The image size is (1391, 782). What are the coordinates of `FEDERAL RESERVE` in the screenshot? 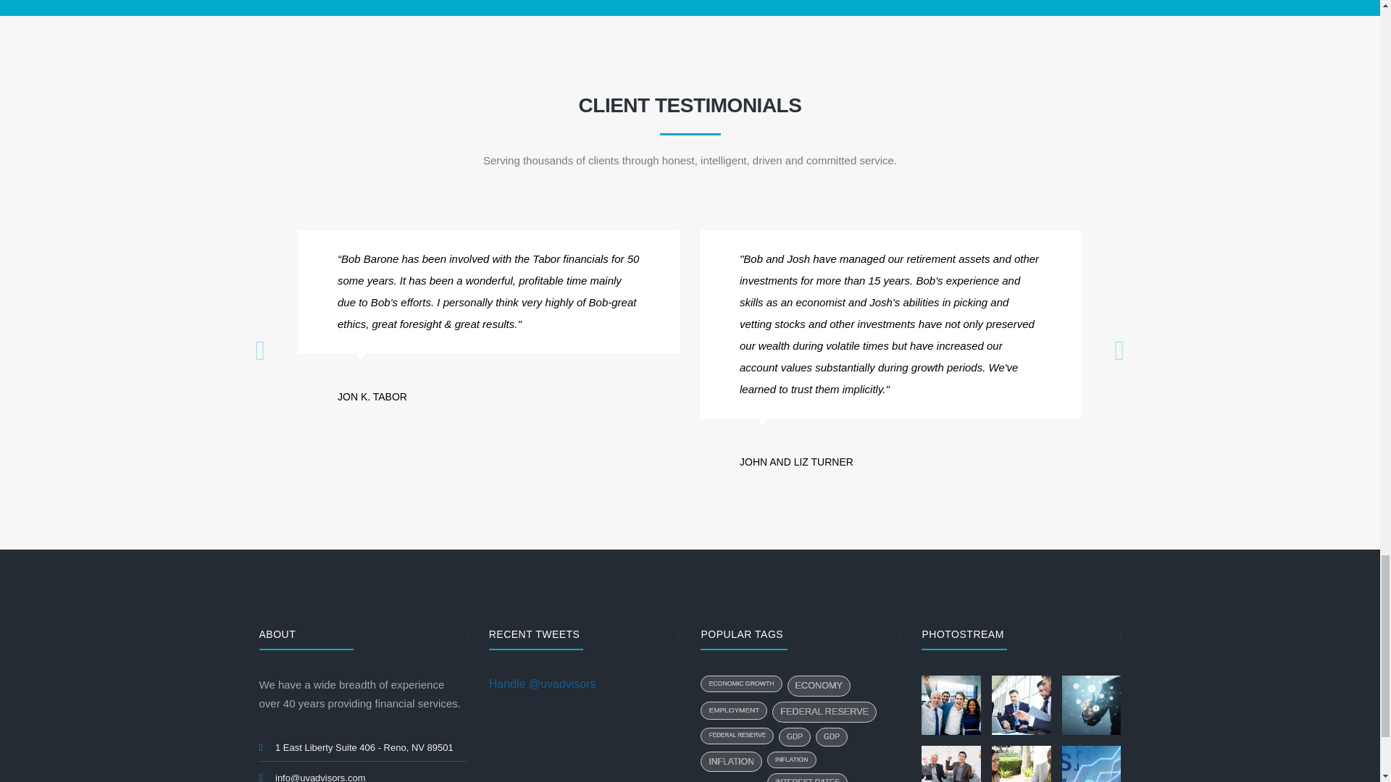 It's located at (737, 736).